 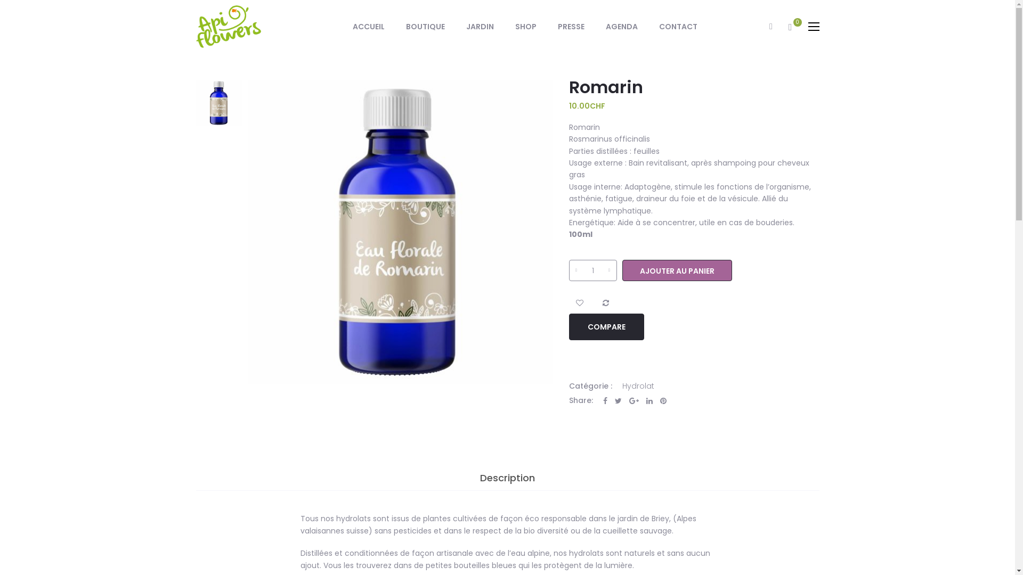 What do you see at coordinates (606, 327) in the screenshot?
I see `COMPARE` at bounding box center [606, 327].